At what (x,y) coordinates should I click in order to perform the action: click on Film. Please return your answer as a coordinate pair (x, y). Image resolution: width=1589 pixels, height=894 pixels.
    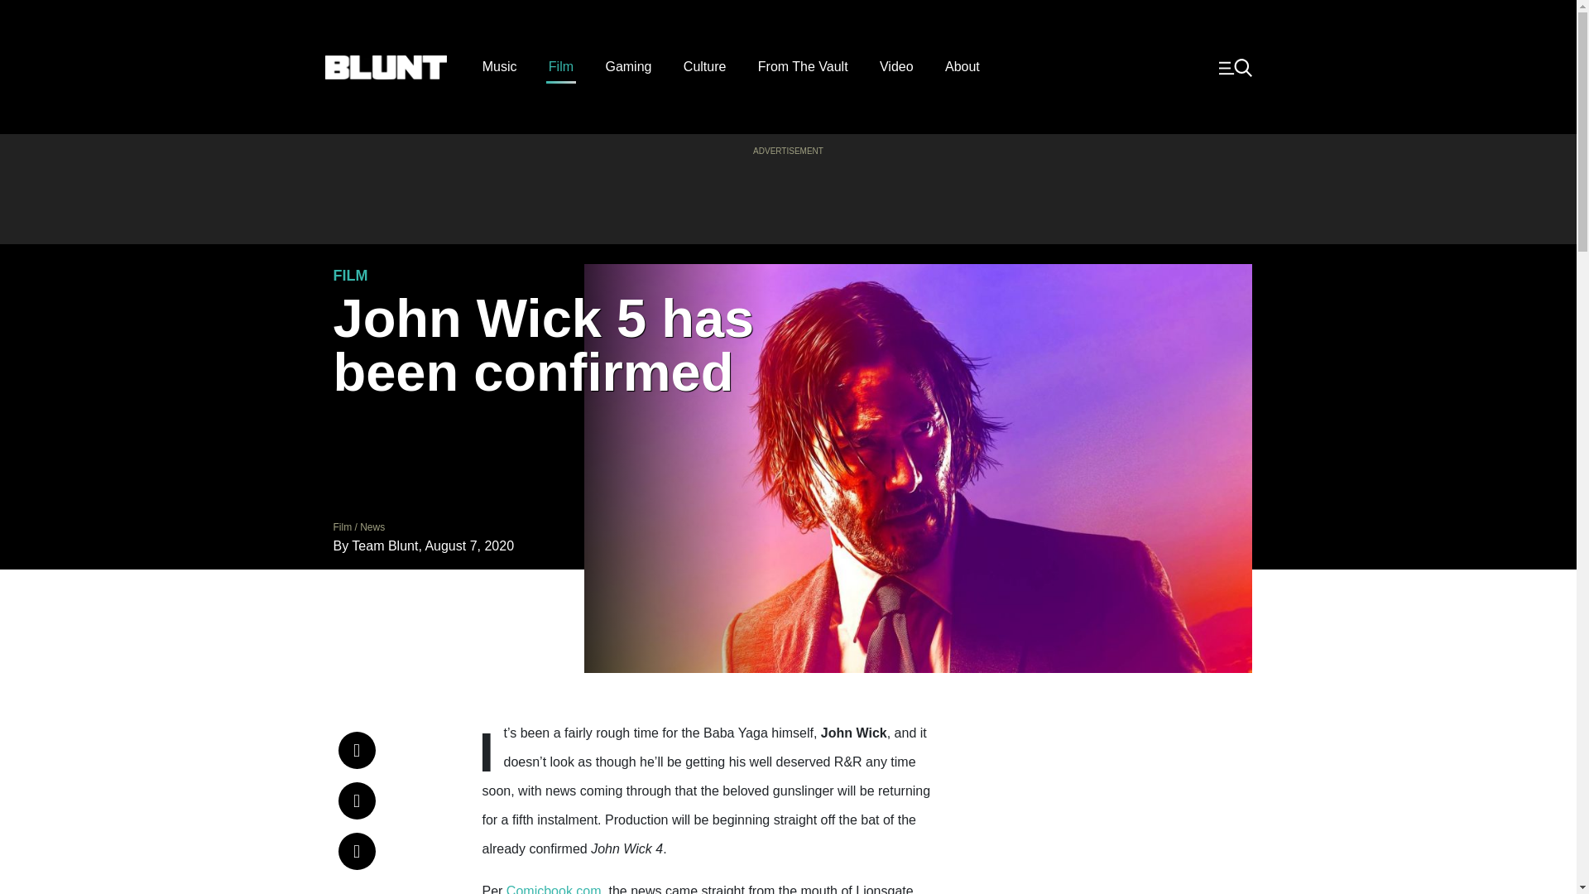
    Looking at the image, I should click on (561, 67).